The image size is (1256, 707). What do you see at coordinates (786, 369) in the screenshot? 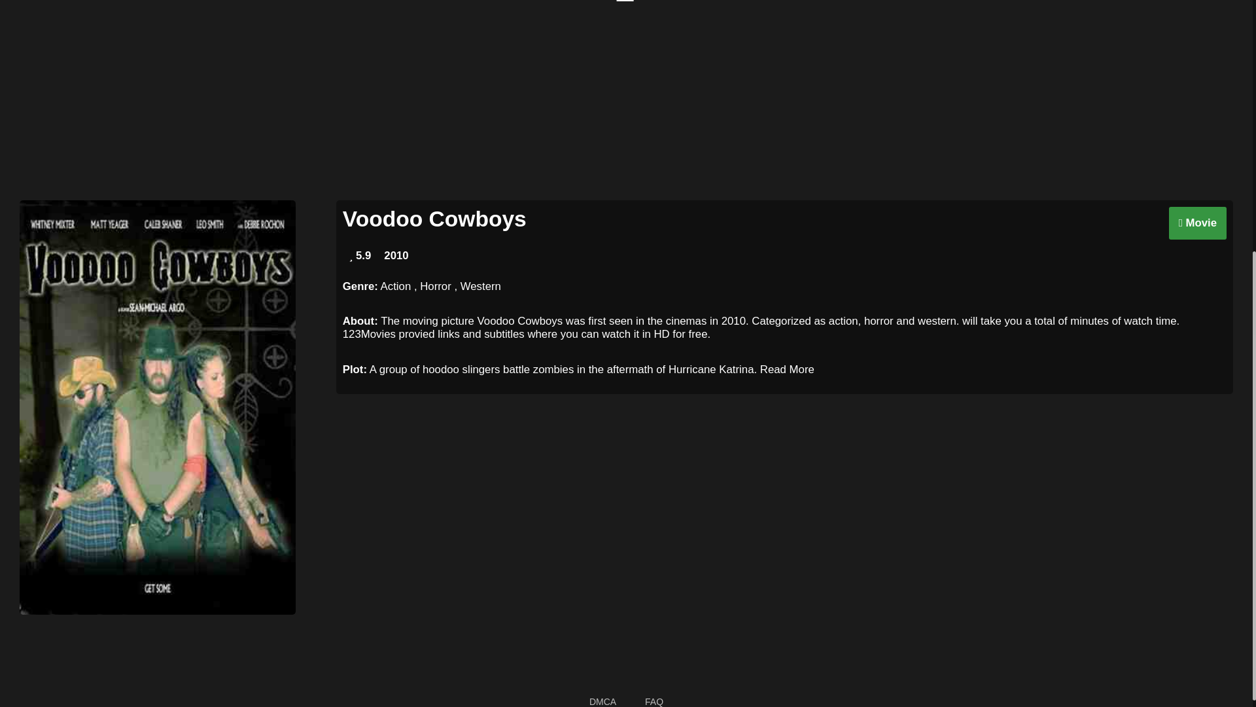
I see `Read More` at bounding box center [786, 369].